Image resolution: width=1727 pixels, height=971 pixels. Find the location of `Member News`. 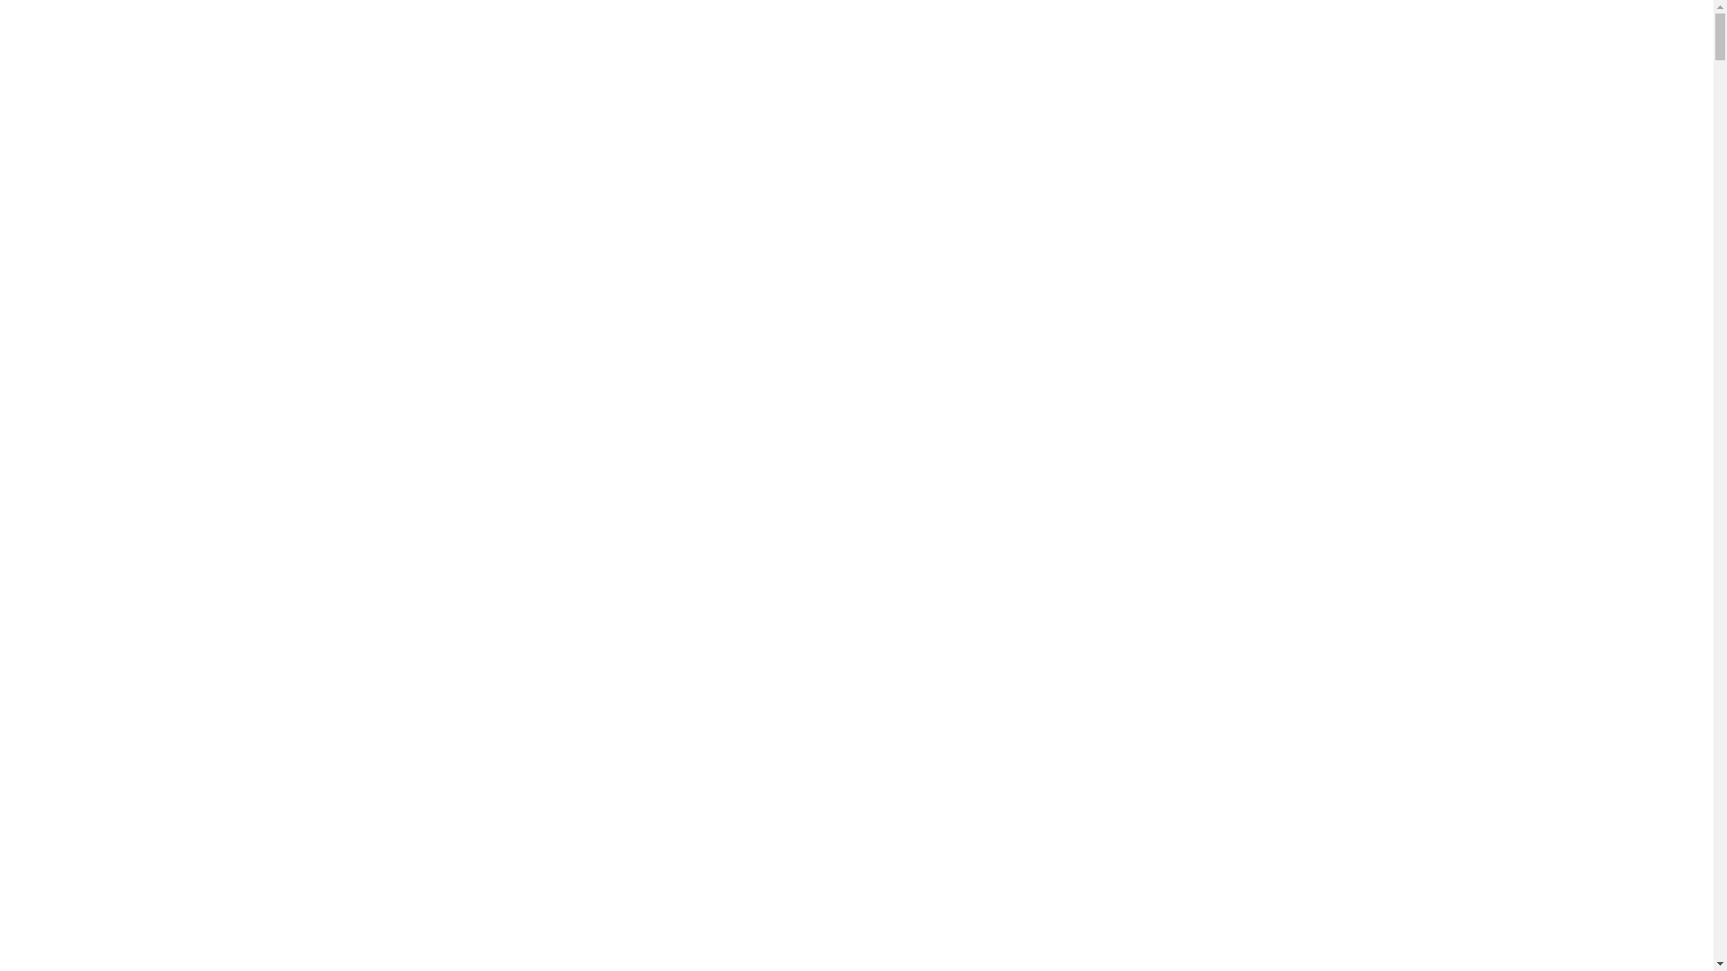

Member News is located at coordinates (856, 857).